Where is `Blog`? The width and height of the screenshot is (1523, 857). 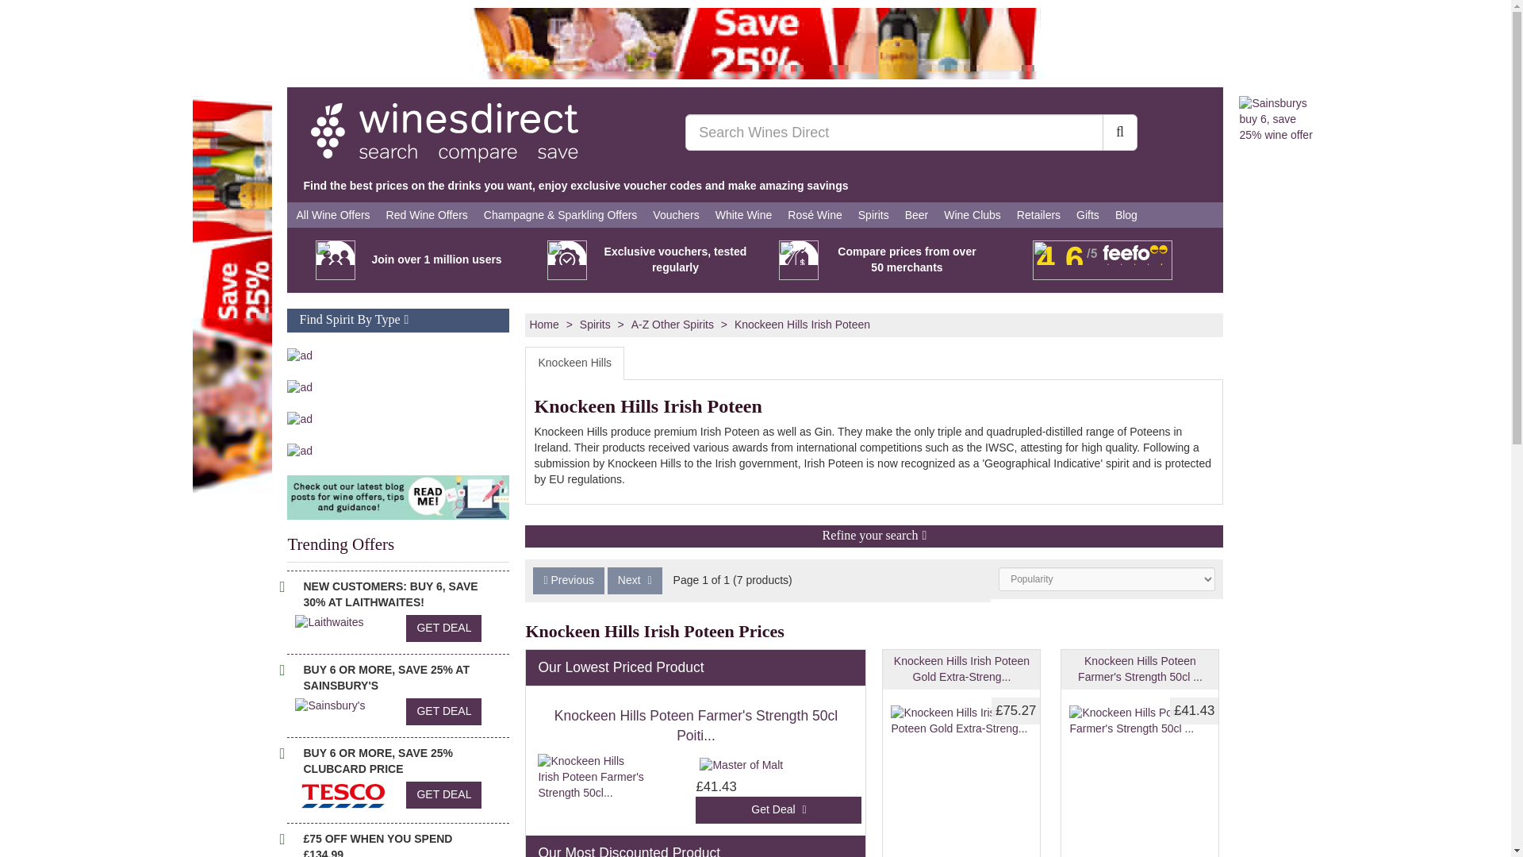
Blog is located at coordinates (1126, 214).